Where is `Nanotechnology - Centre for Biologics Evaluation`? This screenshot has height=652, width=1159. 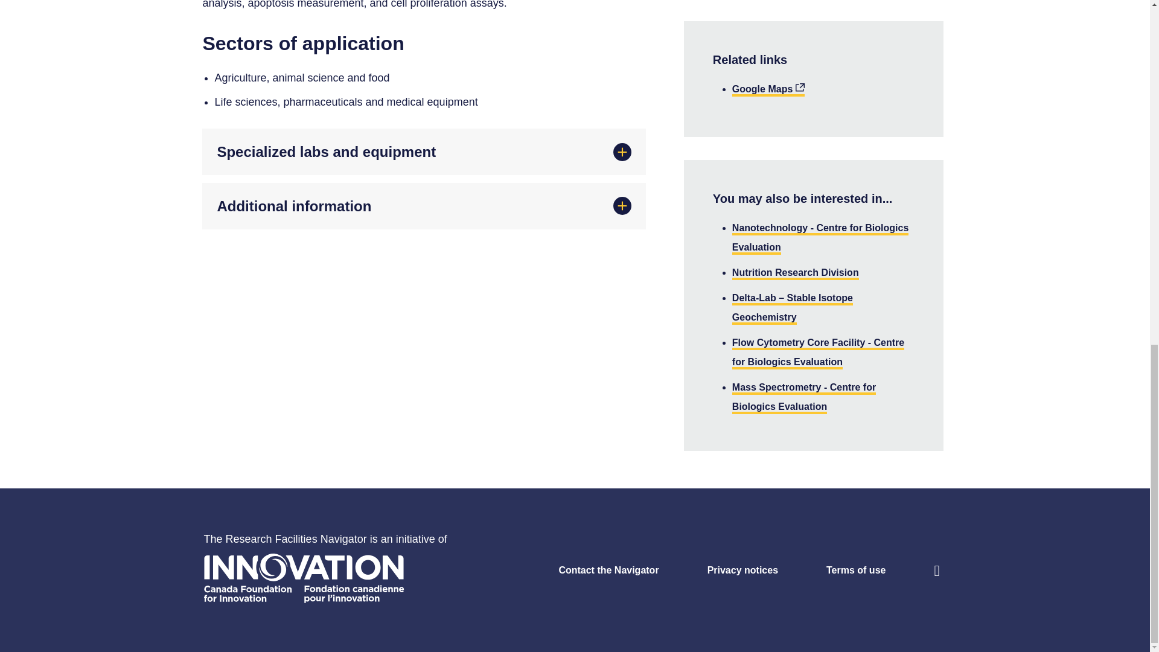 Nanotechnology - Centre for Biologics Evaluation is located at coordinates (820, 239).